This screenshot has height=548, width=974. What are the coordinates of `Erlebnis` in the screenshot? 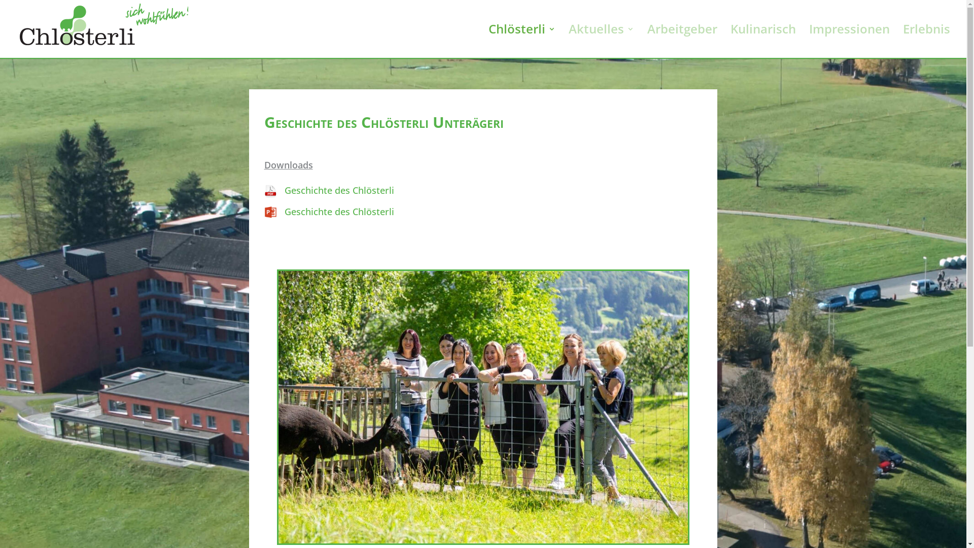 It's located at (926, 42).